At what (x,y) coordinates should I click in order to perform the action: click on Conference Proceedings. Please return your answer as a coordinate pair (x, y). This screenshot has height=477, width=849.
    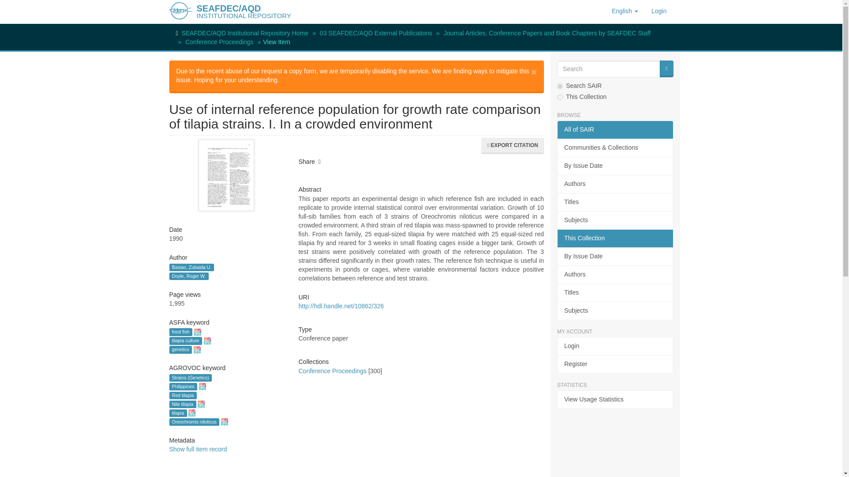
    Looking at the image, I should click on (219, 42).